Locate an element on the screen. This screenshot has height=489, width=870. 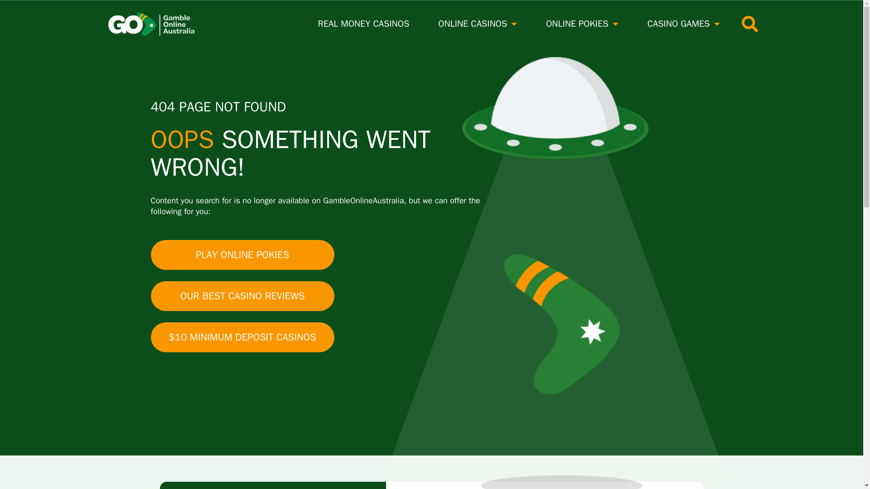
REAL MONEY CASINOS is located at coordinates (364, 24).